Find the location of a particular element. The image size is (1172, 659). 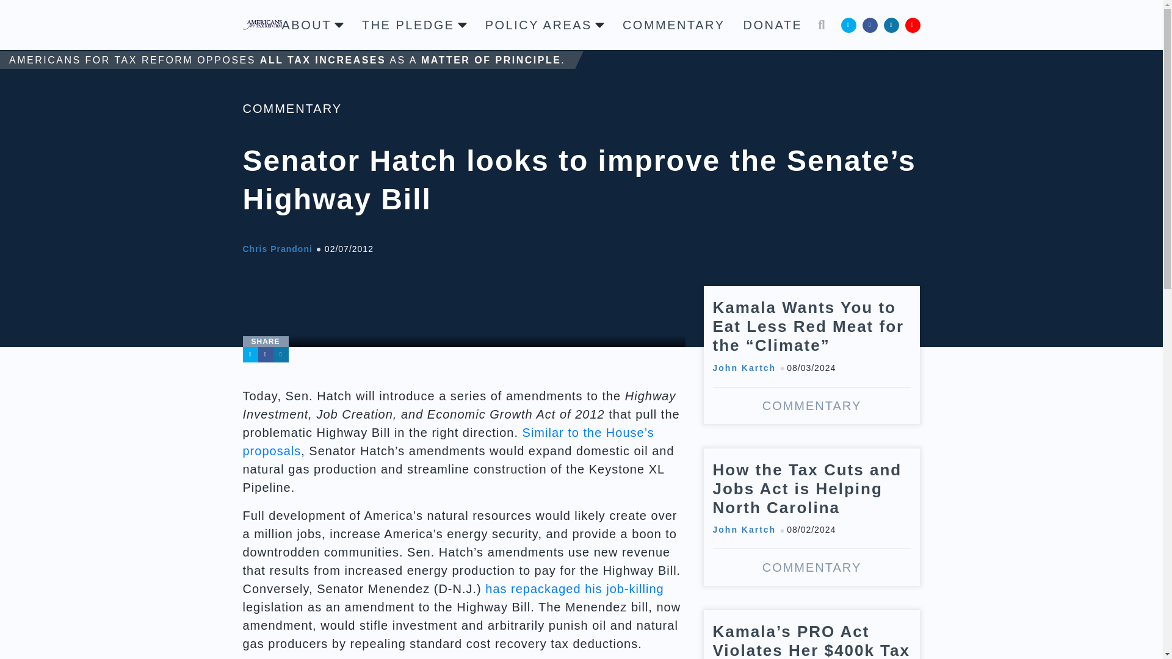

COMMENTARY is located at coordinates (674, 24).